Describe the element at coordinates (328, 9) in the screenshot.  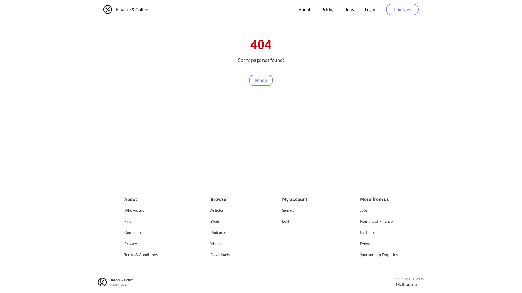
I see `Pricing` at that location.